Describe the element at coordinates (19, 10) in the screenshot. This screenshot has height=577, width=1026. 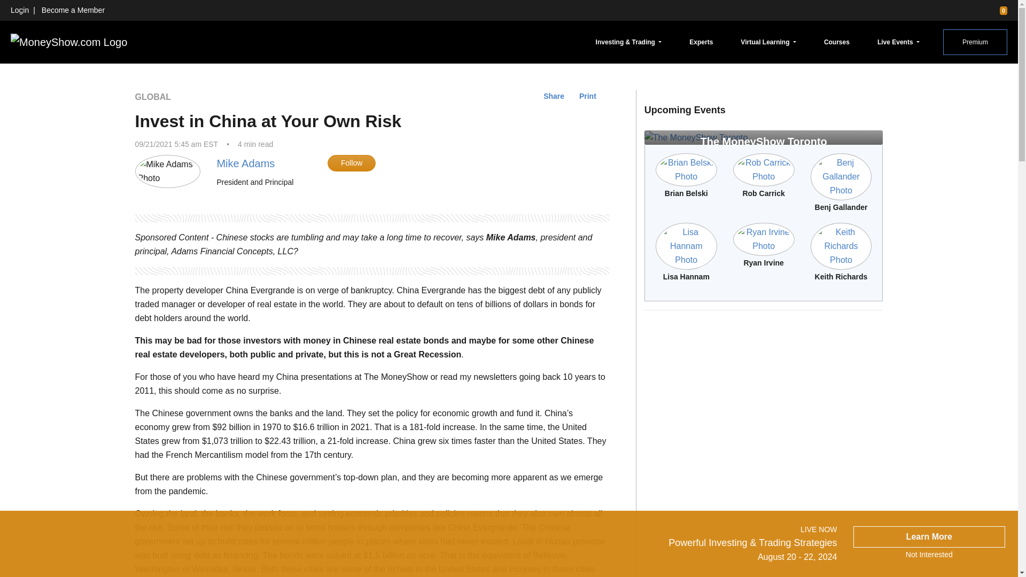
I see `Login` at that location.